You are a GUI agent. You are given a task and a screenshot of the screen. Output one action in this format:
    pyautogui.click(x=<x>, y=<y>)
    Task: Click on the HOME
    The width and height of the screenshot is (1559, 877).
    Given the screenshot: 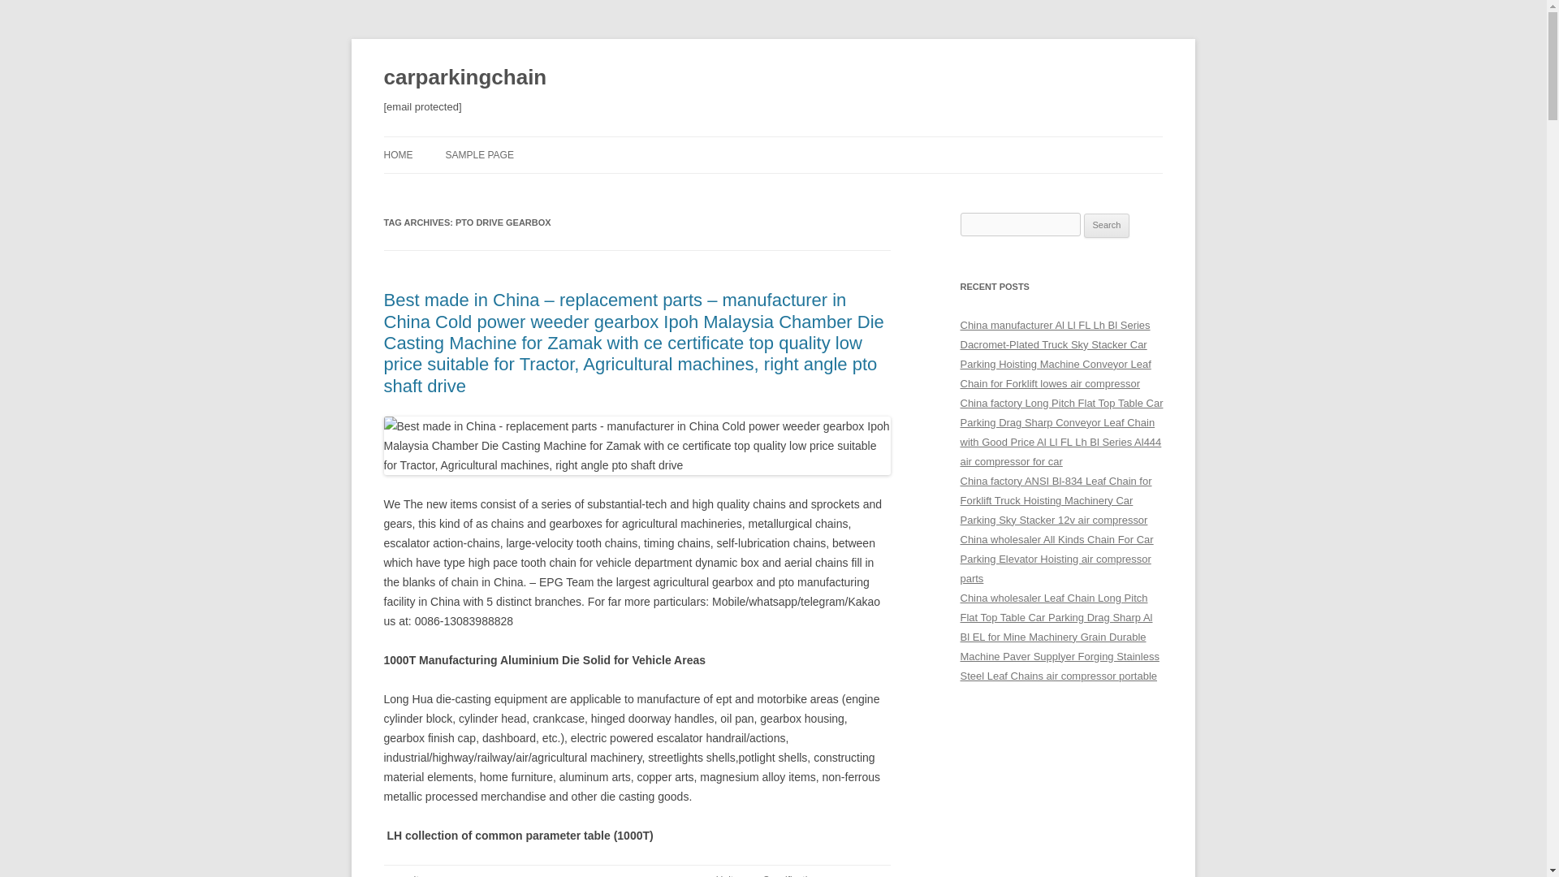 What is the action you would take?
    pyautogui.click(x=398, y=154)
    